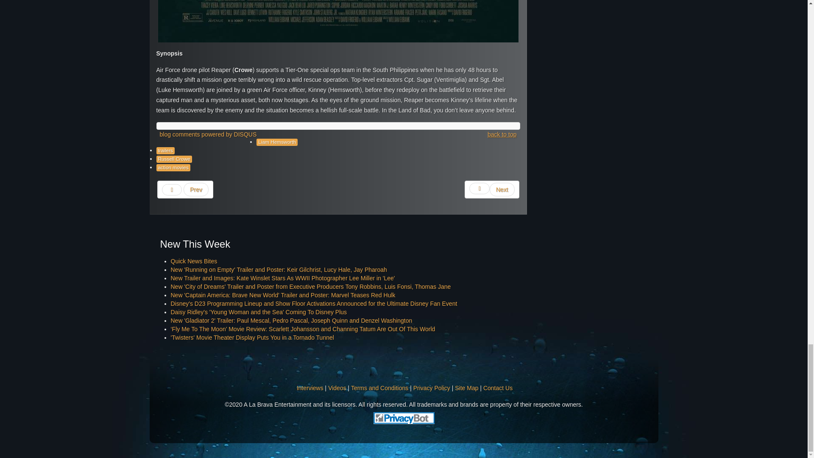 The width and height of the screenshot is (814, 458). What do you see at coordinates (502, 135) in the screenshot?
I see `back to top` at bounding box center [502, 135].